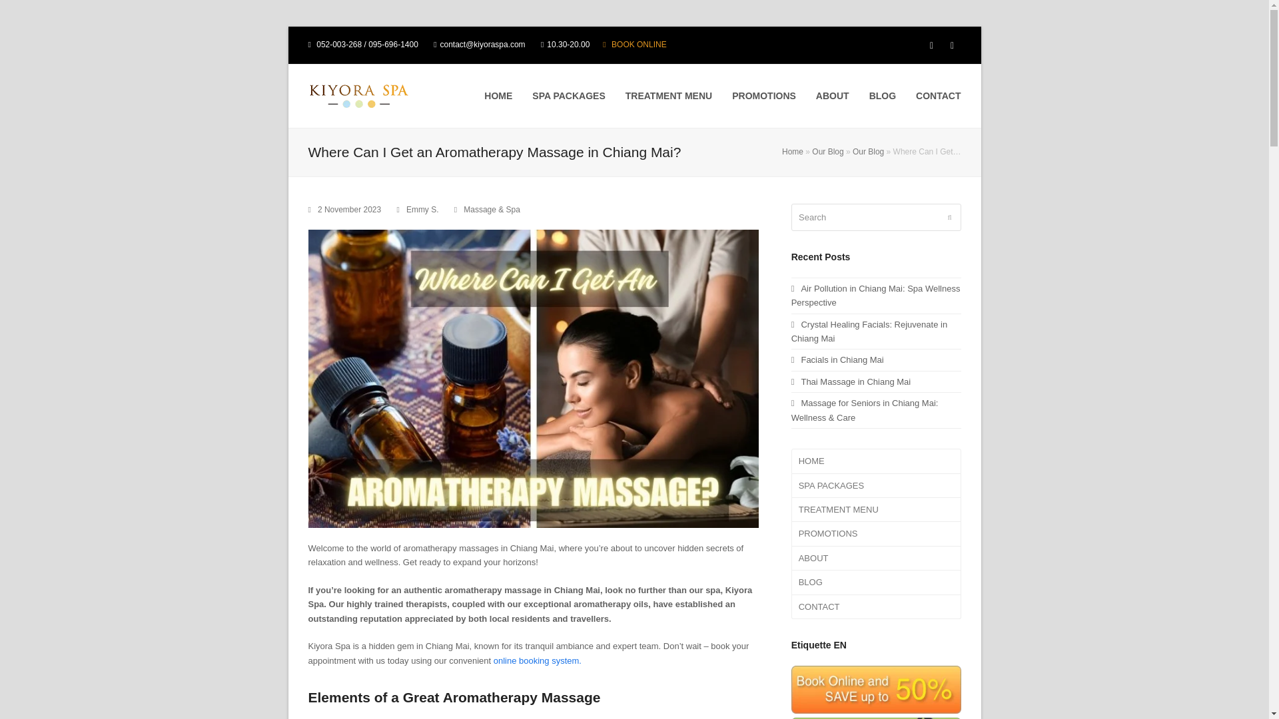  Describe the element at coordinates (669, 96) in the screenshot. I see `Our Spa Treatment Menu` at that location.